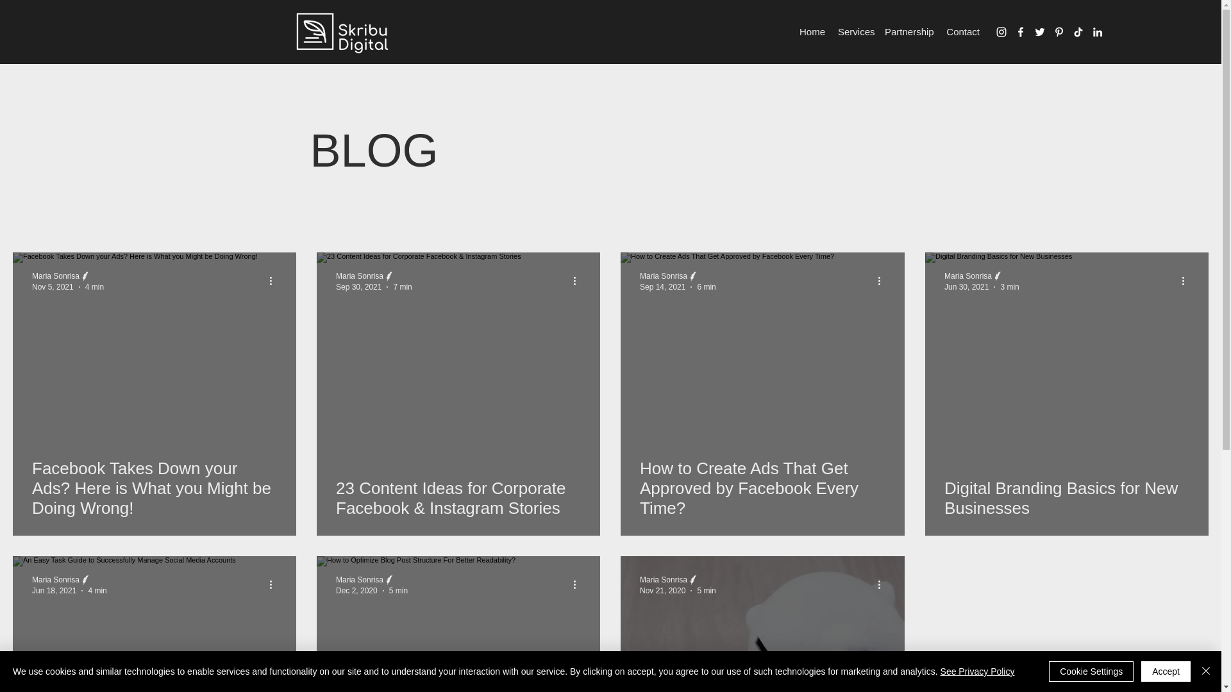  I want to click on Jun 18, 2021, so click(54, 589).